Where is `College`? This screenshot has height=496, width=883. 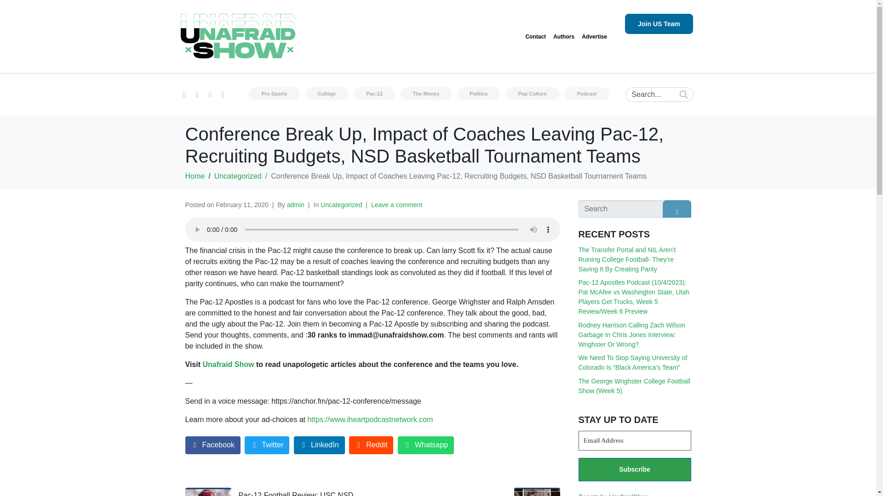
College is located at coordinates (327, 94).